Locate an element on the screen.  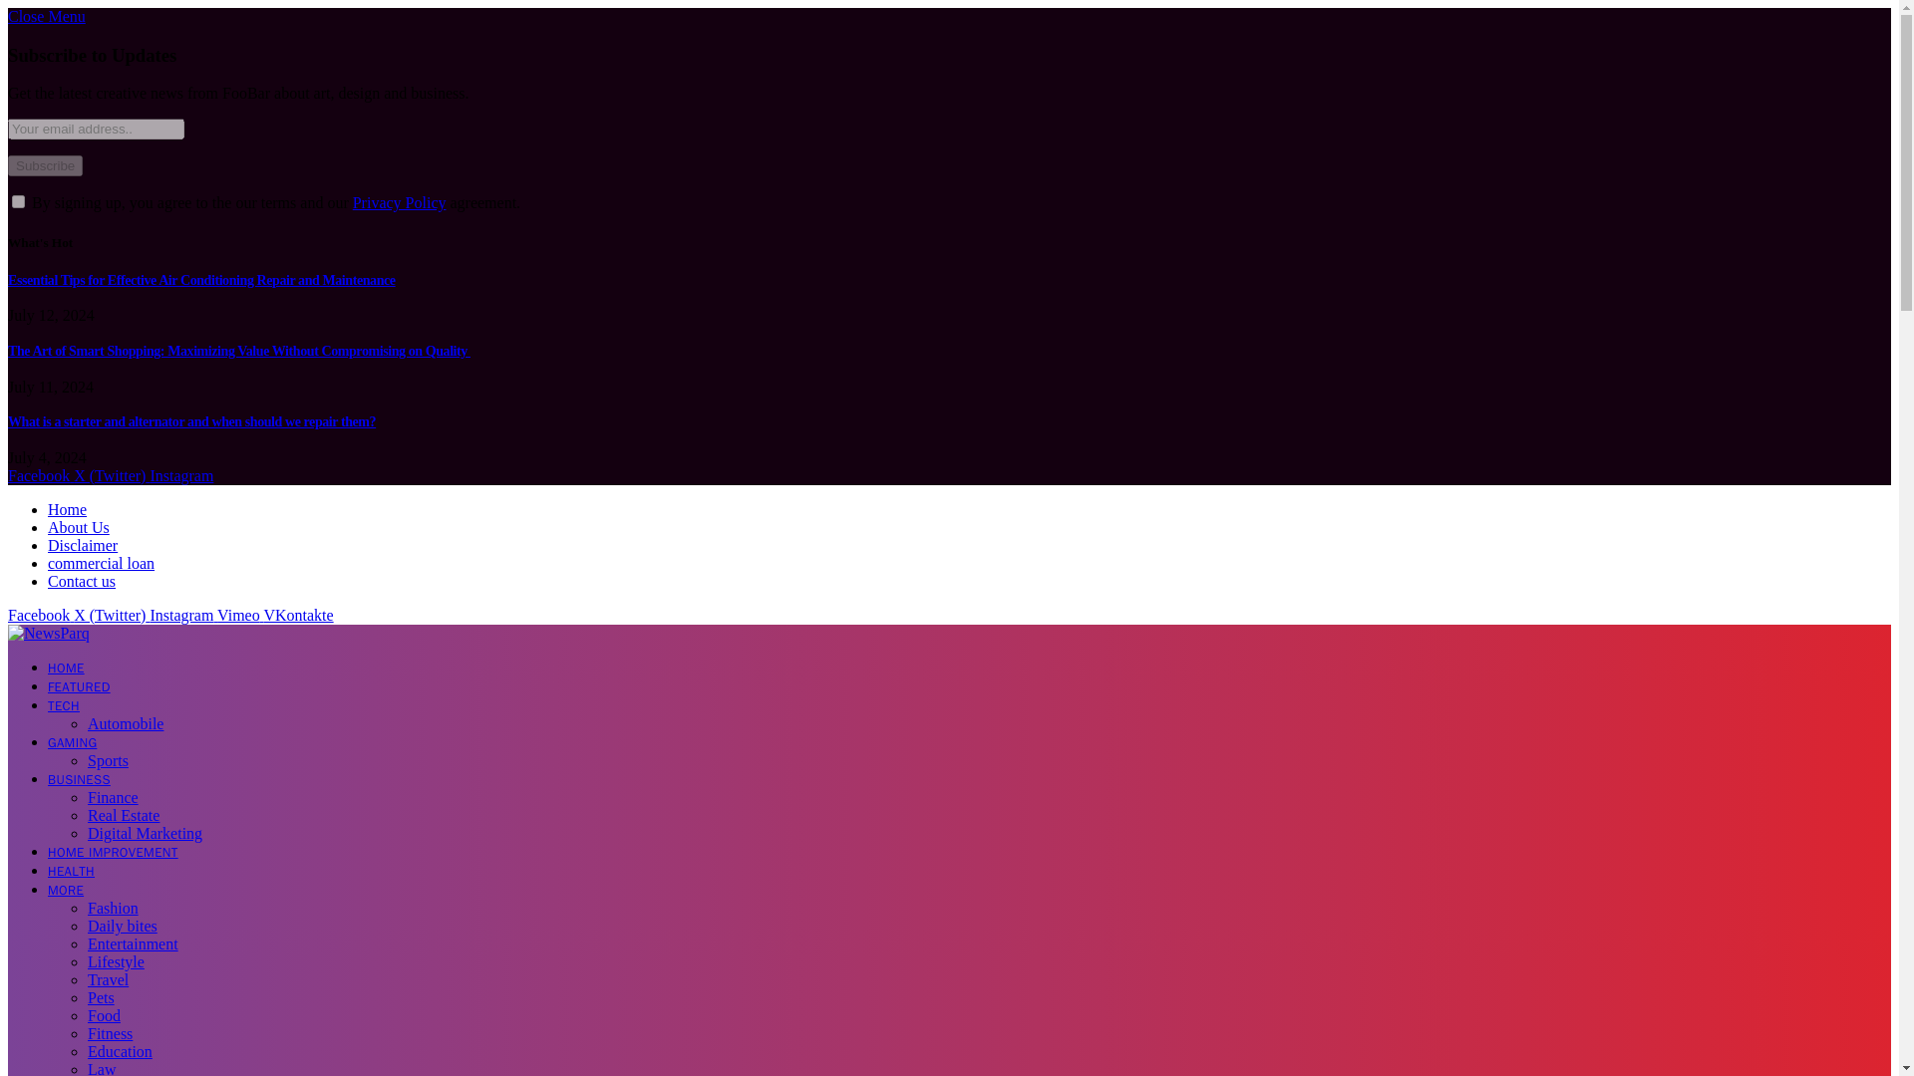
GAMING is located at coordinates (72, 741).